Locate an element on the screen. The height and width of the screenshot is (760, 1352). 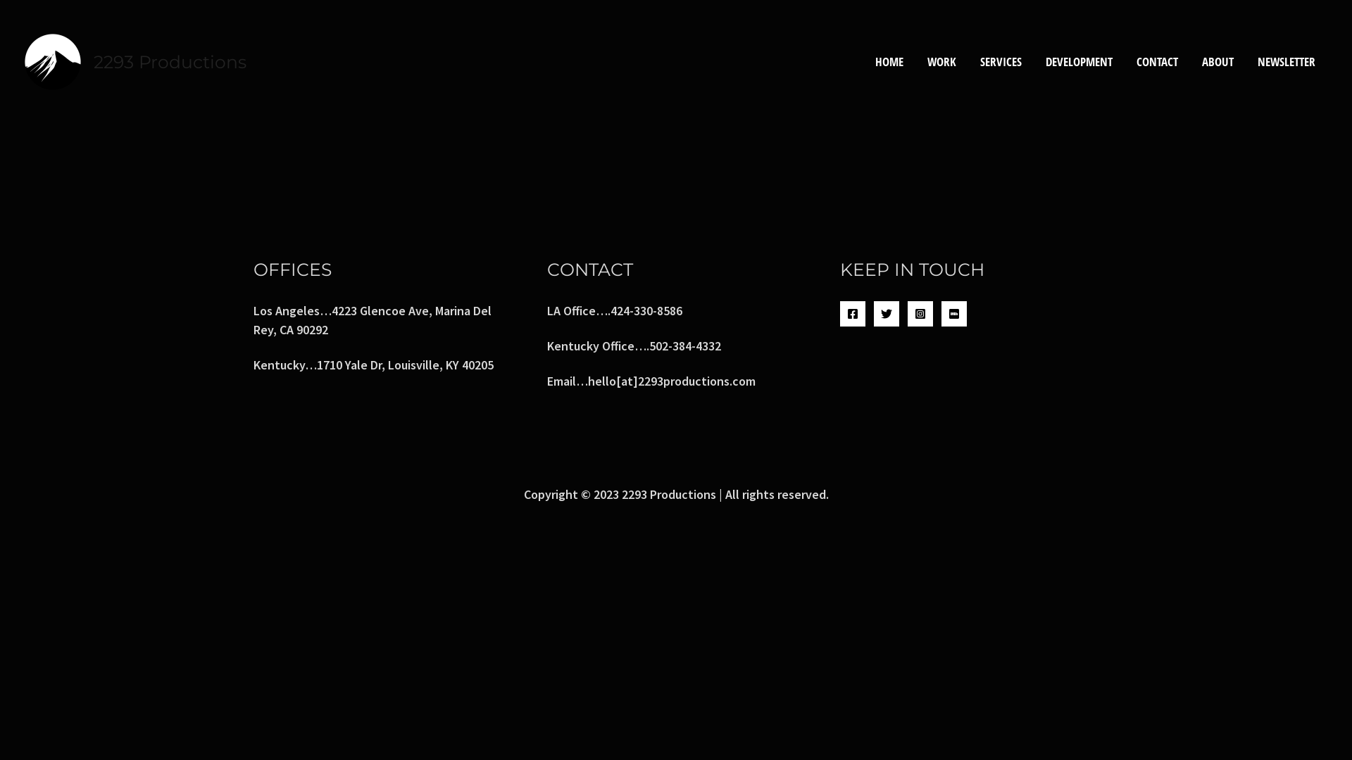
2293 Productions is located at coordinates (170, 61).